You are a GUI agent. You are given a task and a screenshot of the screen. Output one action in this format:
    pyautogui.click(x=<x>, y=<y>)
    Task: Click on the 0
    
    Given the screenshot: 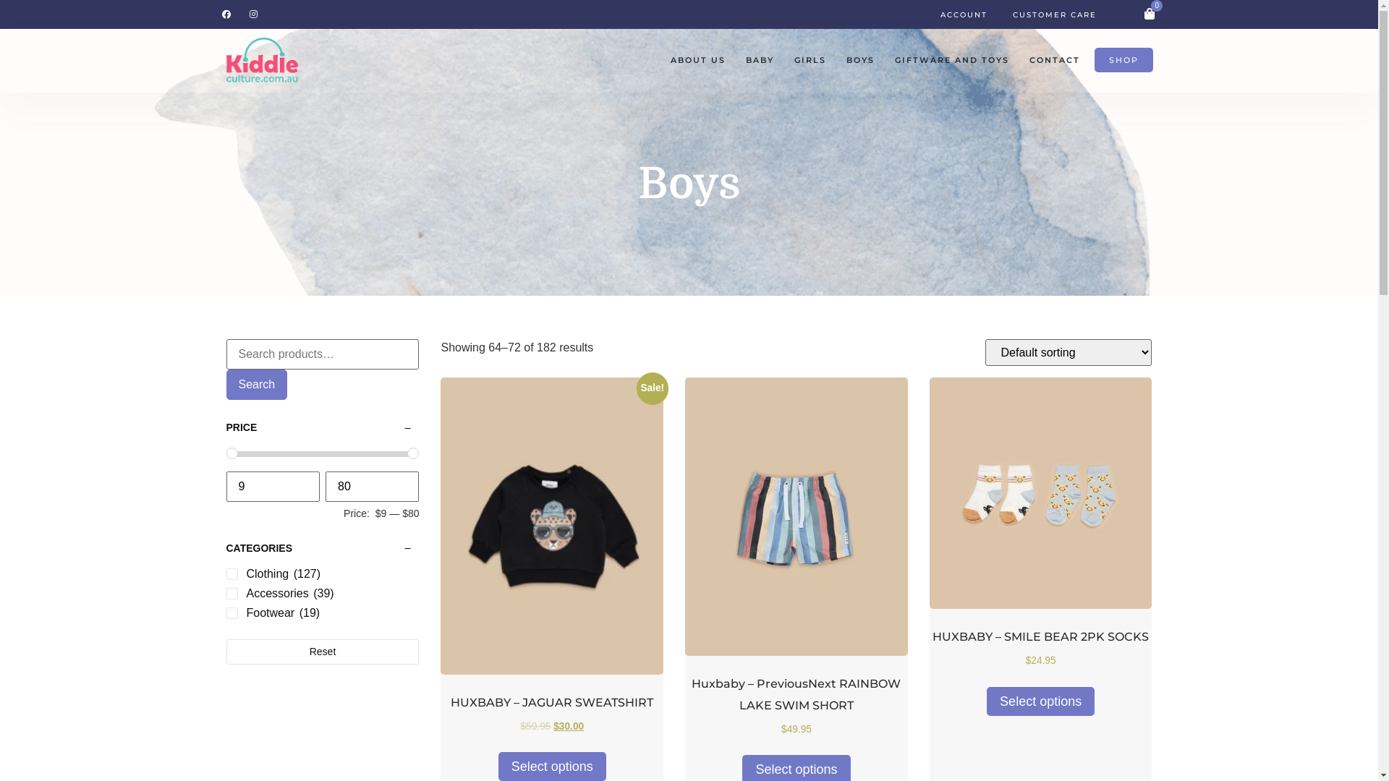 What is the action you would take?
    pyautogui.click(x=1150, y=14)
    